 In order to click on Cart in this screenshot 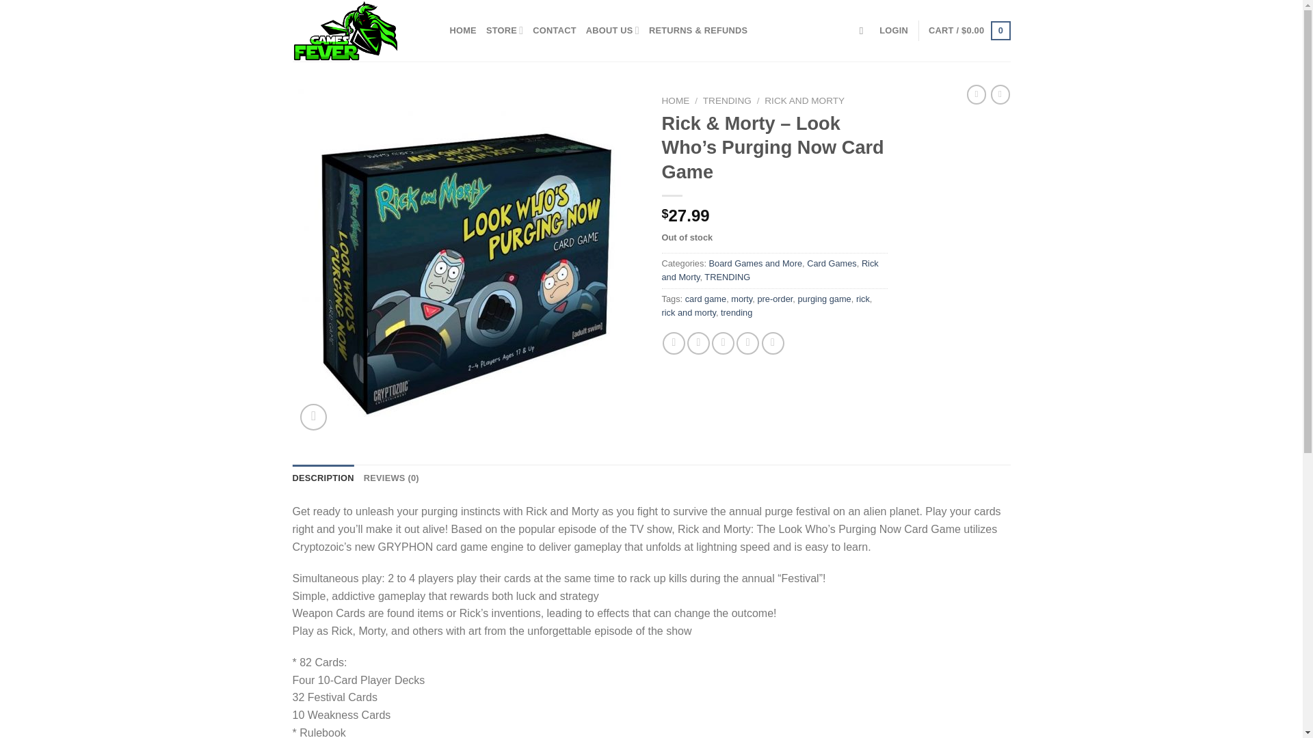, I will do `click(968, 31)`.